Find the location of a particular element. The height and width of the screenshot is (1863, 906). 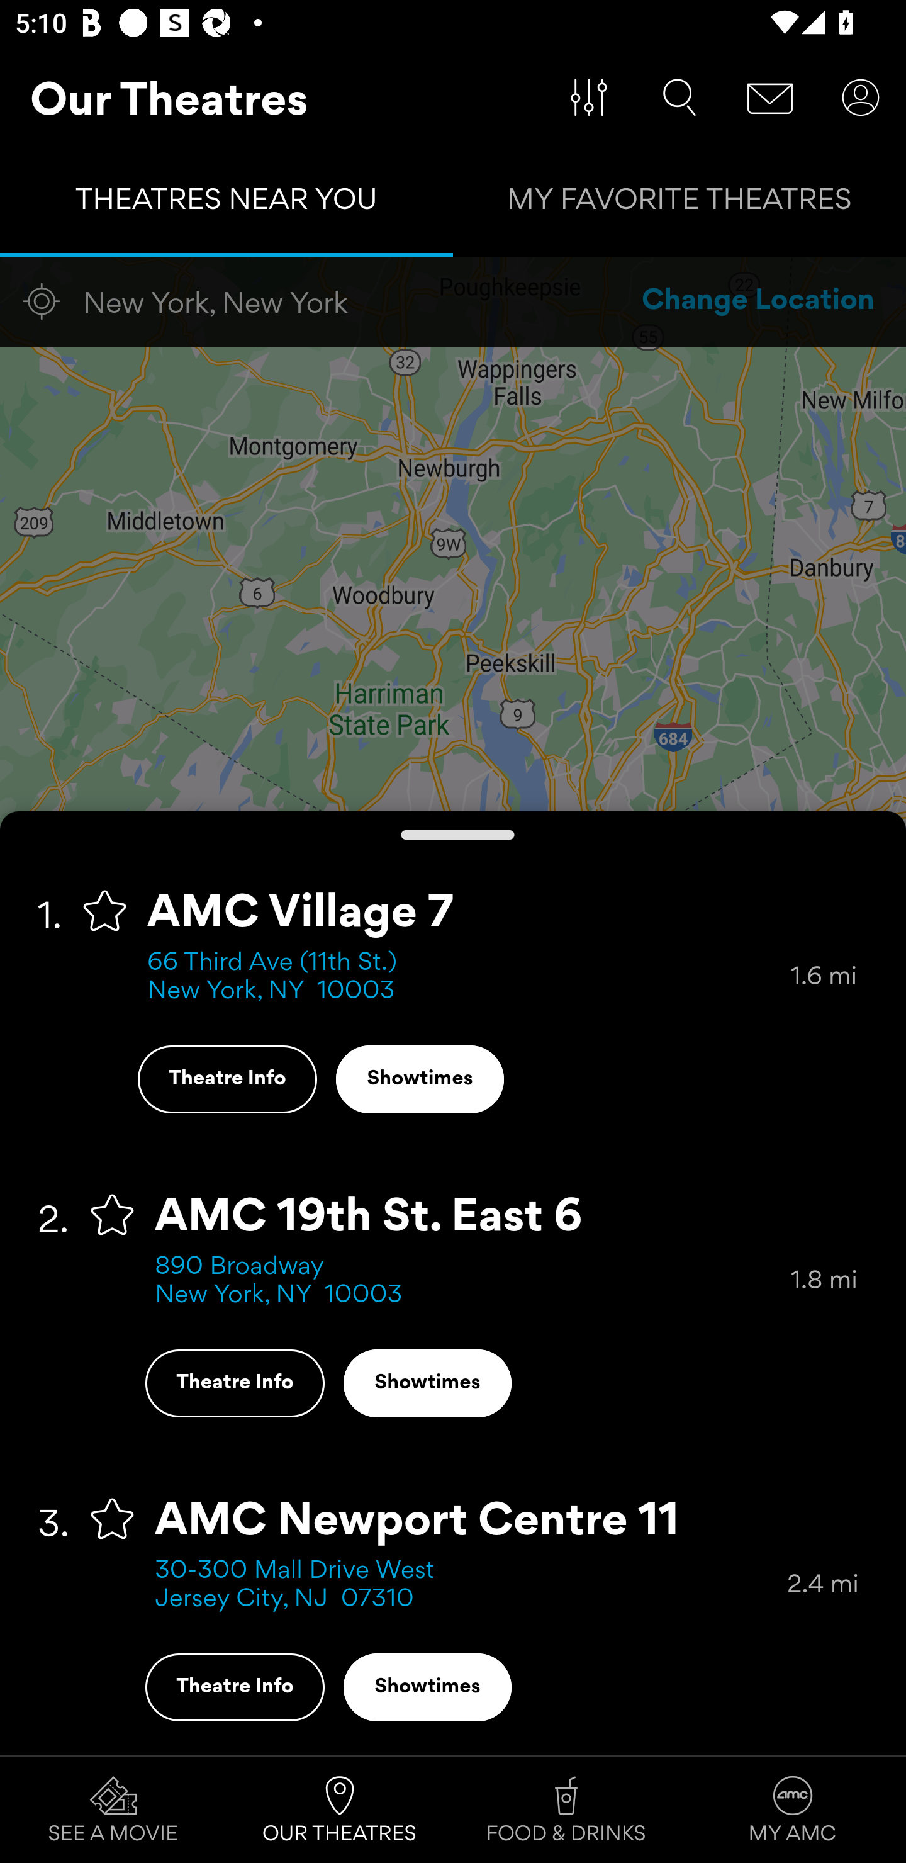

MY FAVORITE THEATRES
Tab 2 of 2 is located at coordinates (679, 204).